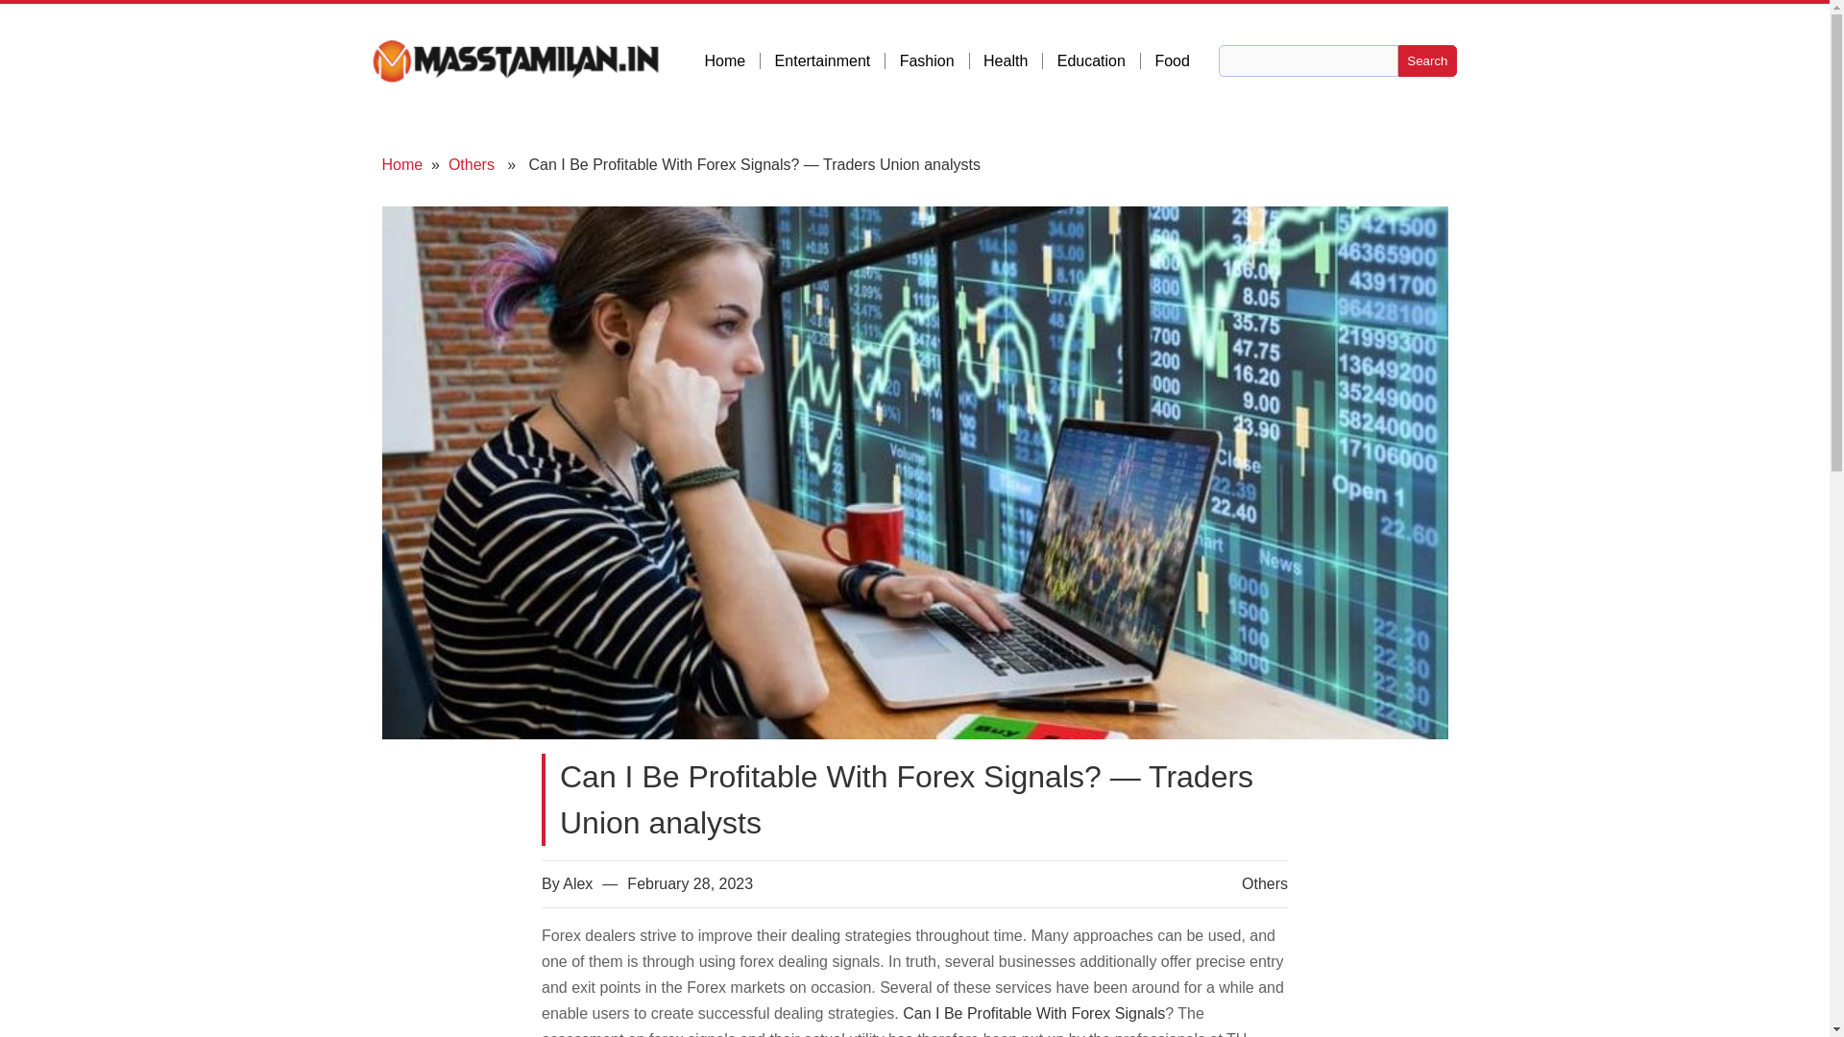 The height and width of the screenshot is (1037, 1844). Describe the element at coordinates (1172, 61) in the screenshot. I see `Food` at that location.